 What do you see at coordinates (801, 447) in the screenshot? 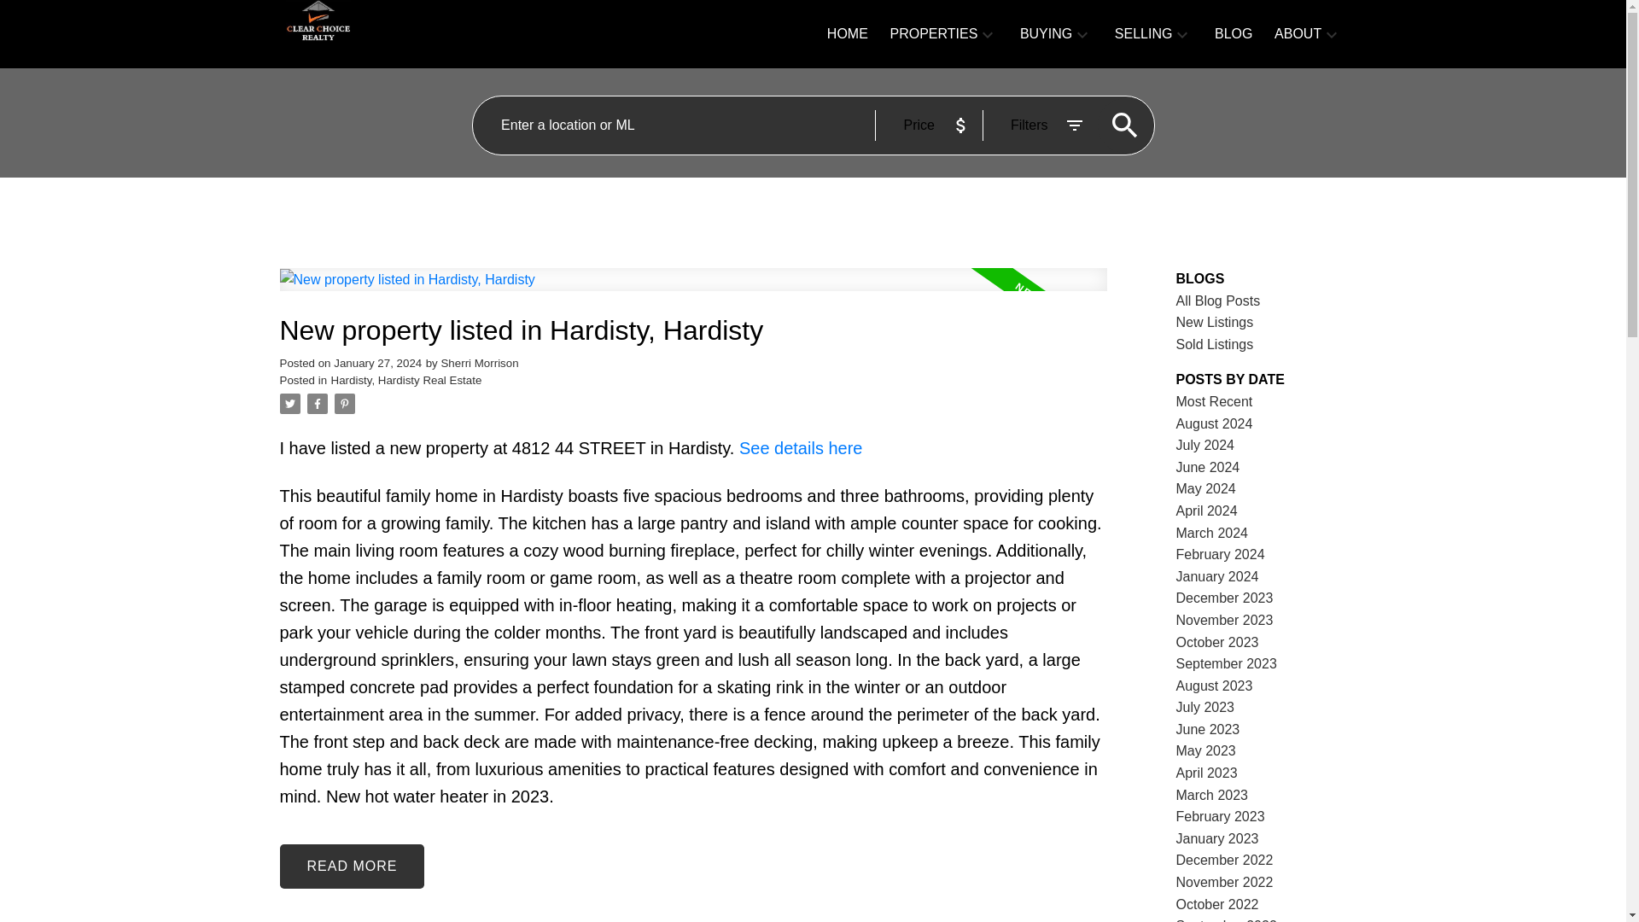
I see `See details here` at bounding box center [801, 447].